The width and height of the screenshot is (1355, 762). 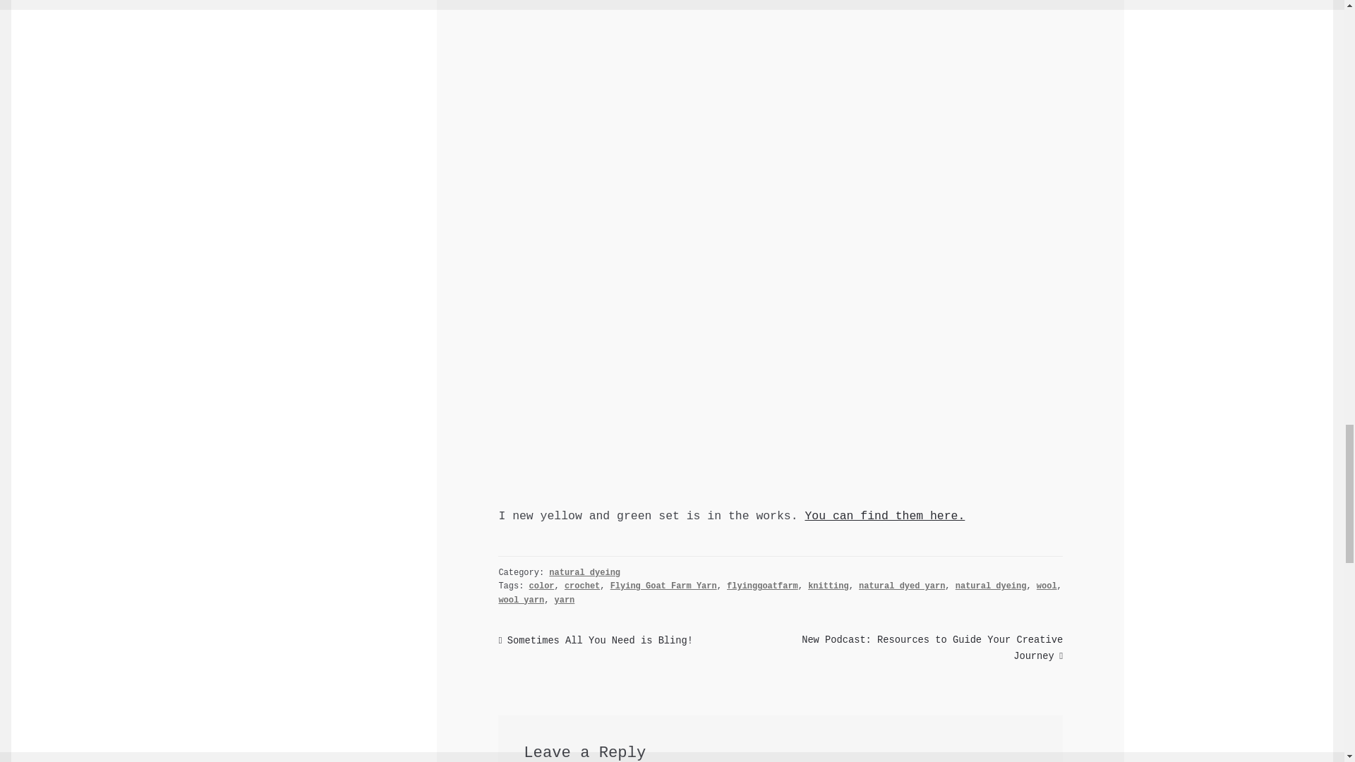 What do you see at coordinates (885, 516) in the screenshot?
I see `PolyPay Wild` at bounding box center [885, 516].